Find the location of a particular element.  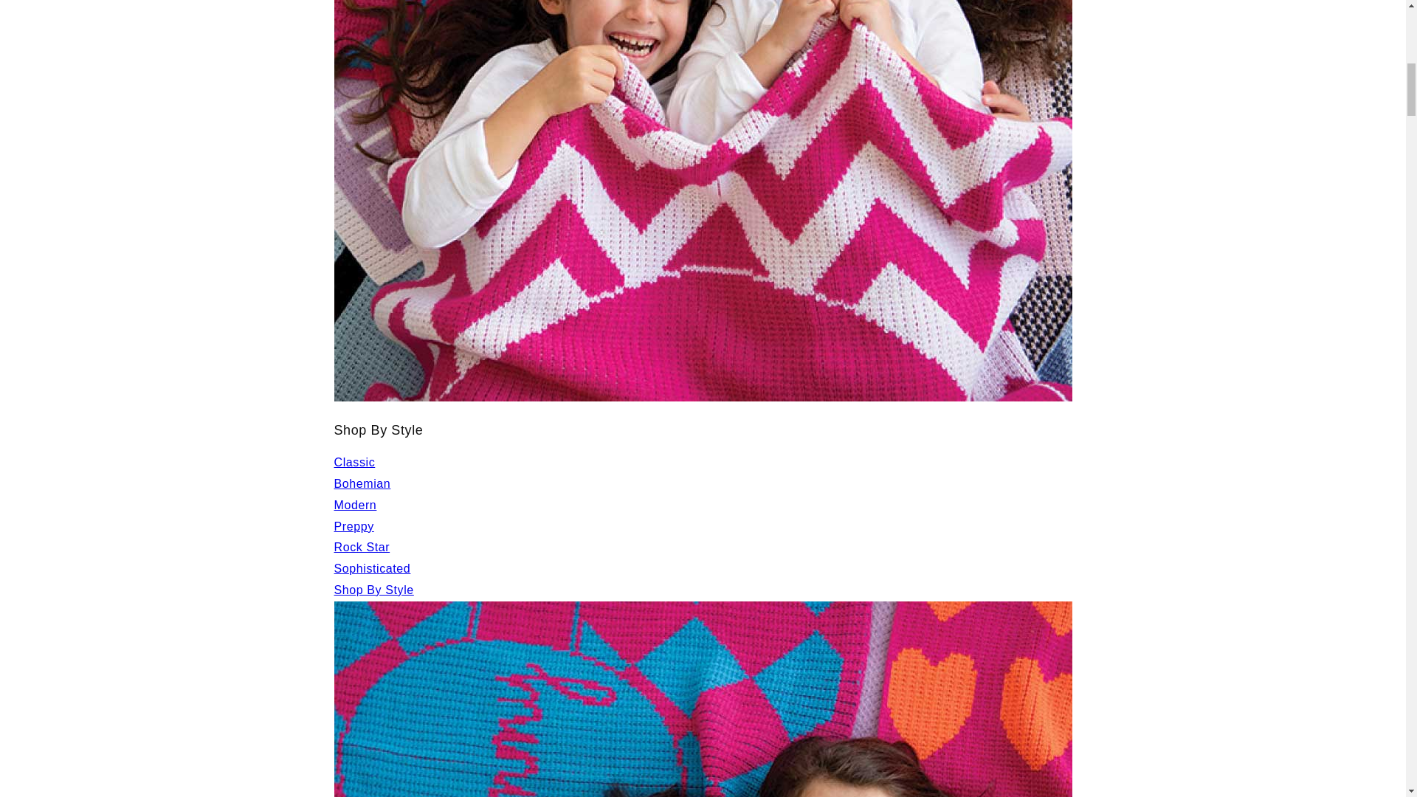

Classic is located at coordinates (354, 462).